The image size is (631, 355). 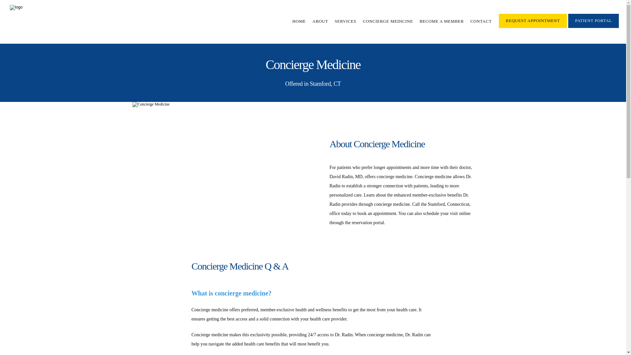 What do you see at coordinates (594, 27) in the screenshot?
I see `PATIENT PORTAL` at bounding box center [594, 27].